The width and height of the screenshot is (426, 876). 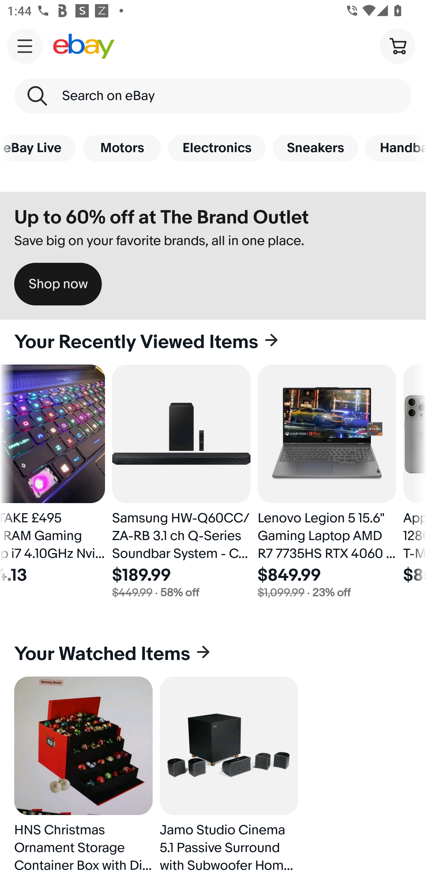 I want to click on eBay Live, so click(x=38, y=148).